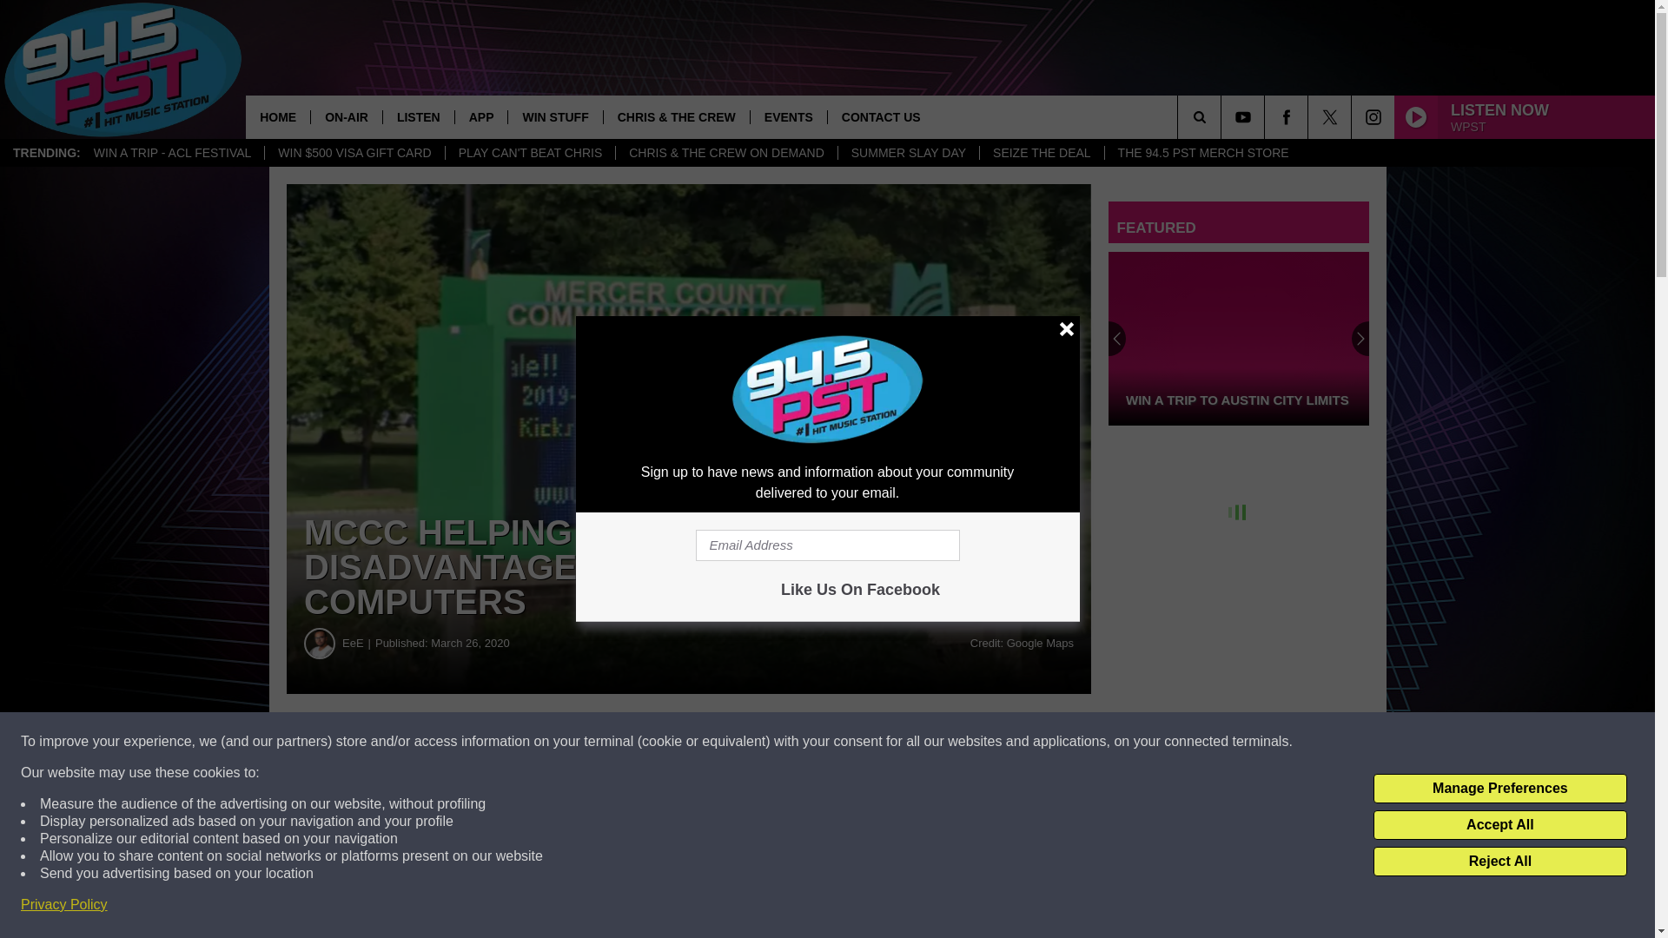 Image resolution: width=1668 pixels, height=938 pixels. Describe the element at coordinates (172, 153) in the screenshot. I see `WIN A TRIP - ACL FESTIVAL` at that location.